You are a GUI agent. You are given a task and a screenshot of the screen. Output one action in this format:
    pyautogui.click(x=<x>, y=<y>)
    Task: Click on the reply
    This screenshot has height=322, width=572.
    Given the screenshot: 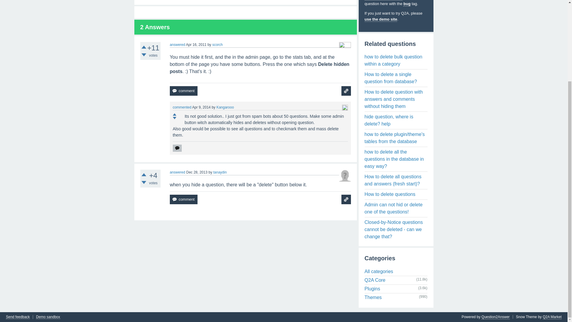 What is the action you would take?
    pyautogui.click(x=177, y=148)
    